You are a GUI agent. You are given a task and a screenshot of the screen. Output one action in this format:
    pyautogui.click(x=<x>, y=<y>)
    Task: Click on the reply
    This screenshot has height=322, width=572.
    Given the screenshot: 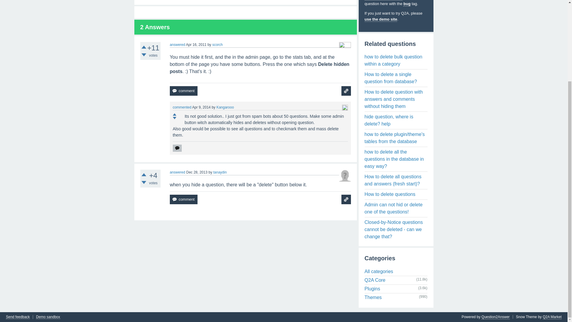 What is the action you would take?
    pyautogui.click(x=177, y=148)
    